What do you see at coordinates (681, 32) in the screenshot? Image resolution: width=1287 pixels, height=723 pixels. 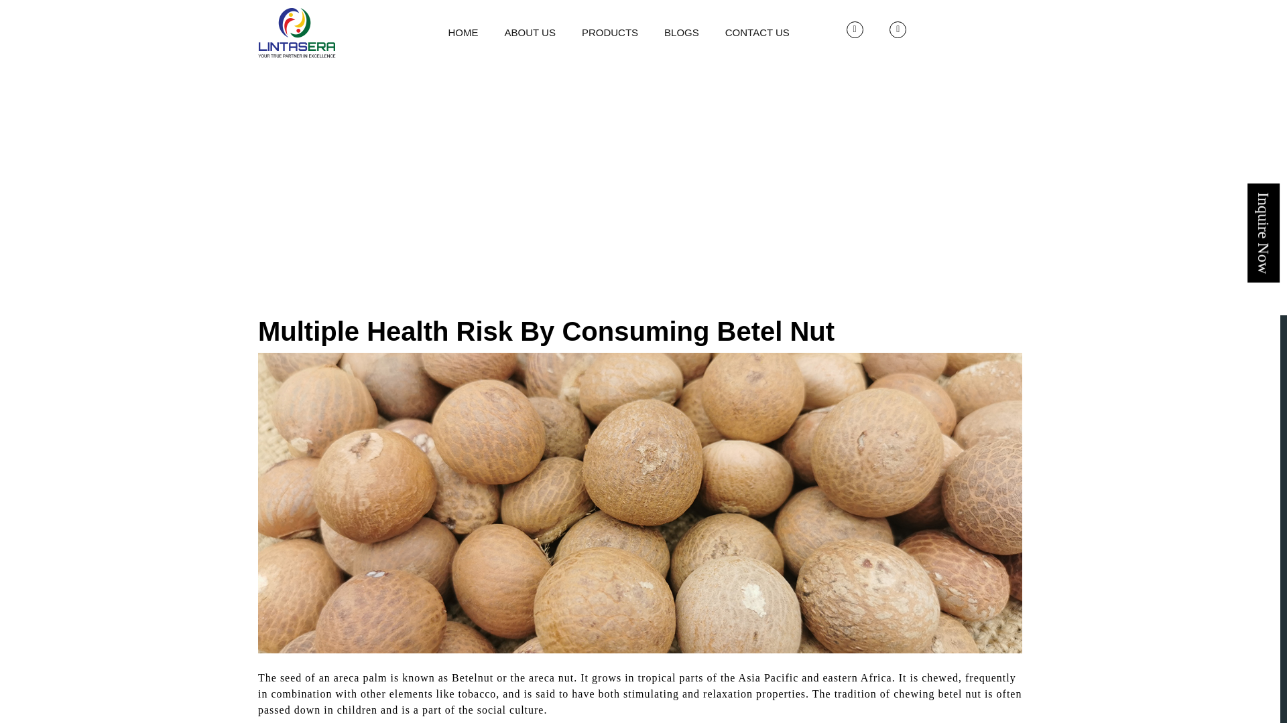 I see `Blogs` at bounding box center [681, 32].